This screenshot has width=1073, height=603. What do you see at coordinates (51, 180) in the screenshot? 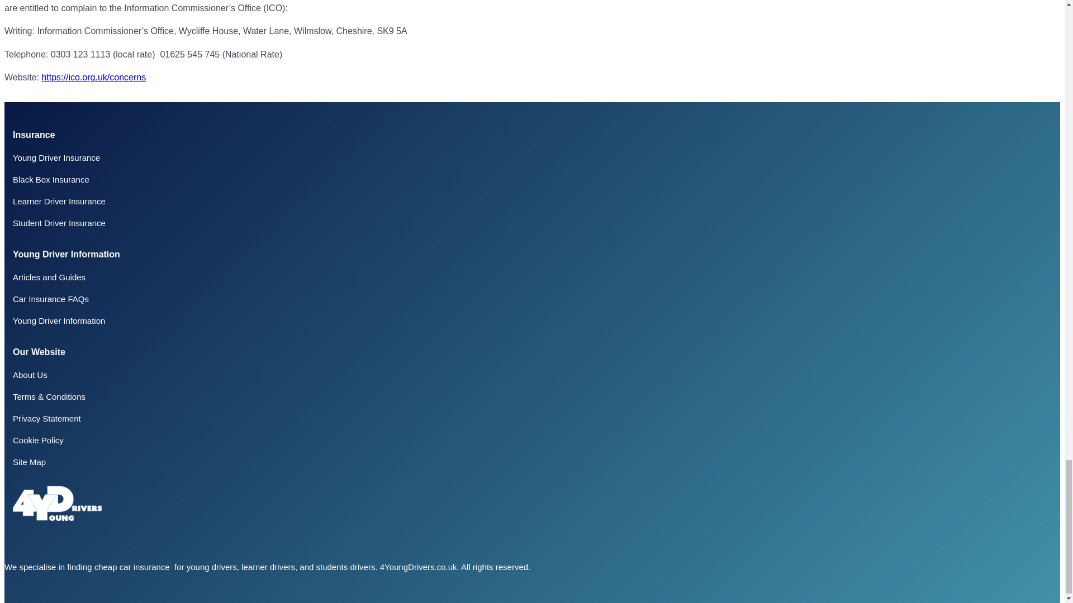
I see `Black Box Insurance` at bounding box center [51, 180].